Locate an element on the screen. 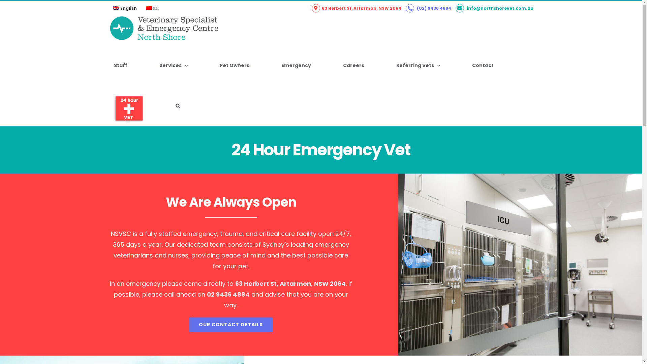 The image size is (647, 364). Careers is located at coordinates (353, 65).